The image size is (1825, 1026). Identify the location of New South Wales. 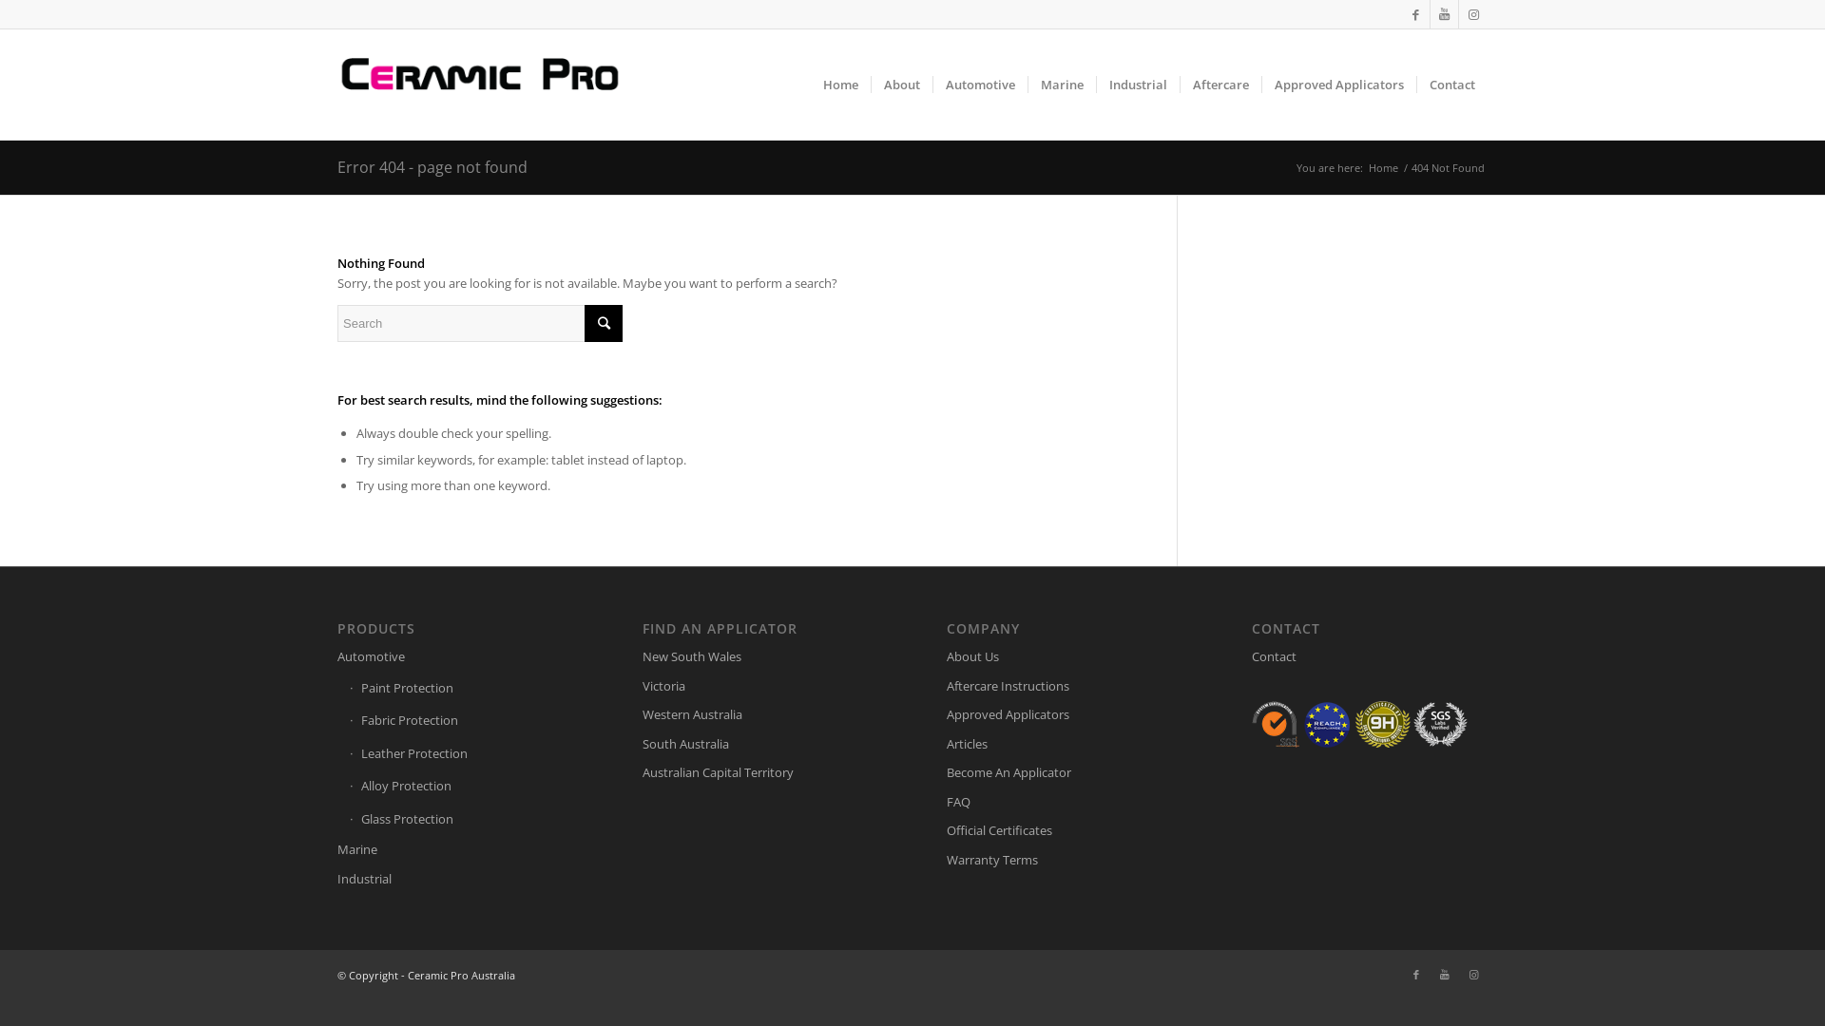
(760, 657).